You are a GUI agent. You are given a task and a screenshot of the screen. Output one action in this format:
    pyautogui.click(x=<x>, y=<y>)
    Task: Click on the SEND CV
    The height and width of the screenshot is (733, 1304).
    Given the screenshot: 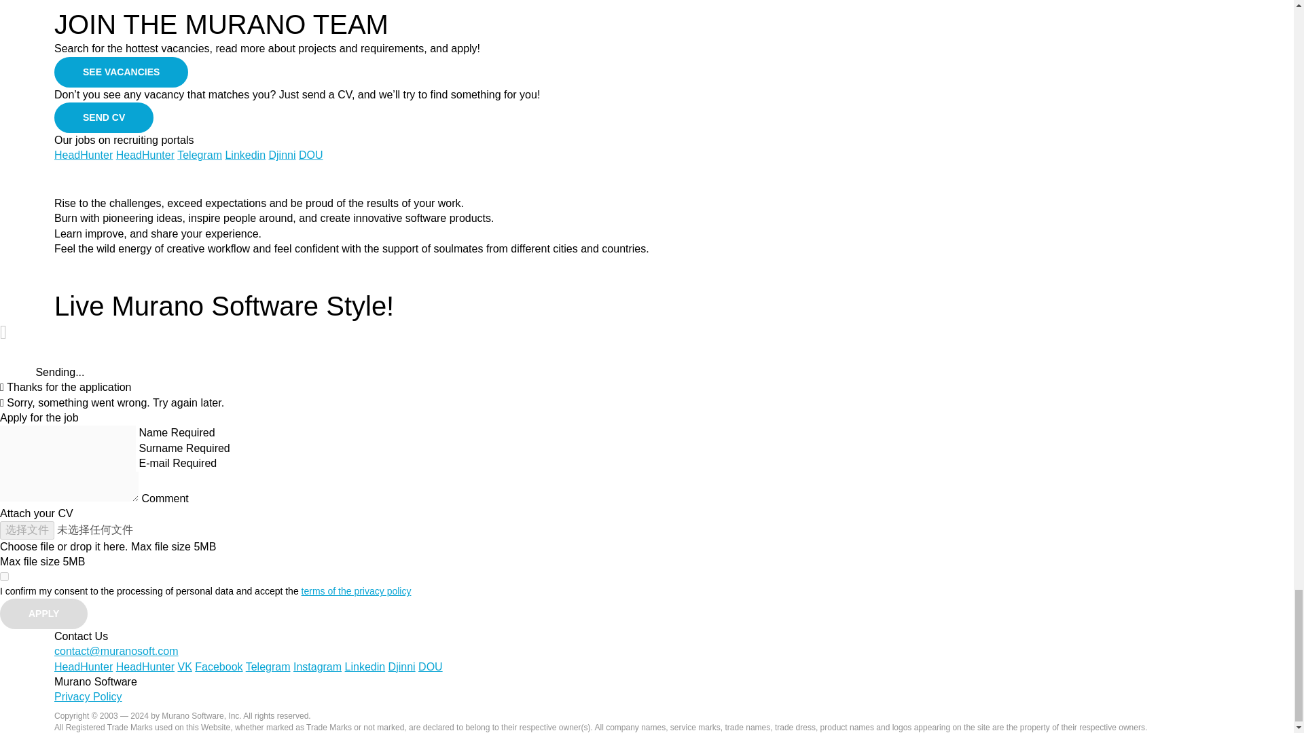 What is the action you would take?
    pyautogui.click(x=104, y=117)
    